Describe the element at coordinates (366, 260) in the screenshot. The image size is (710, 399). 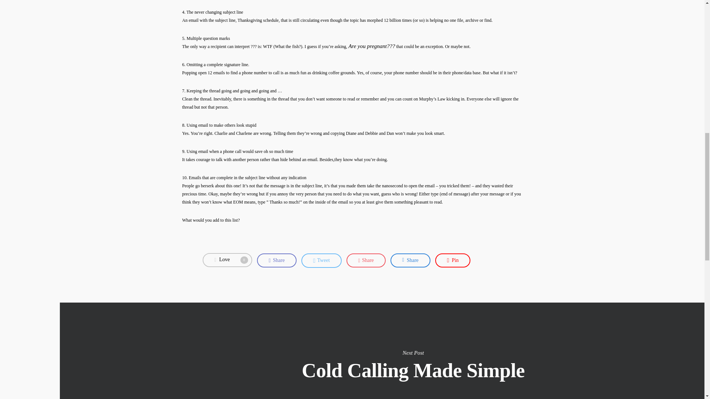
I see `Share this` at that location.